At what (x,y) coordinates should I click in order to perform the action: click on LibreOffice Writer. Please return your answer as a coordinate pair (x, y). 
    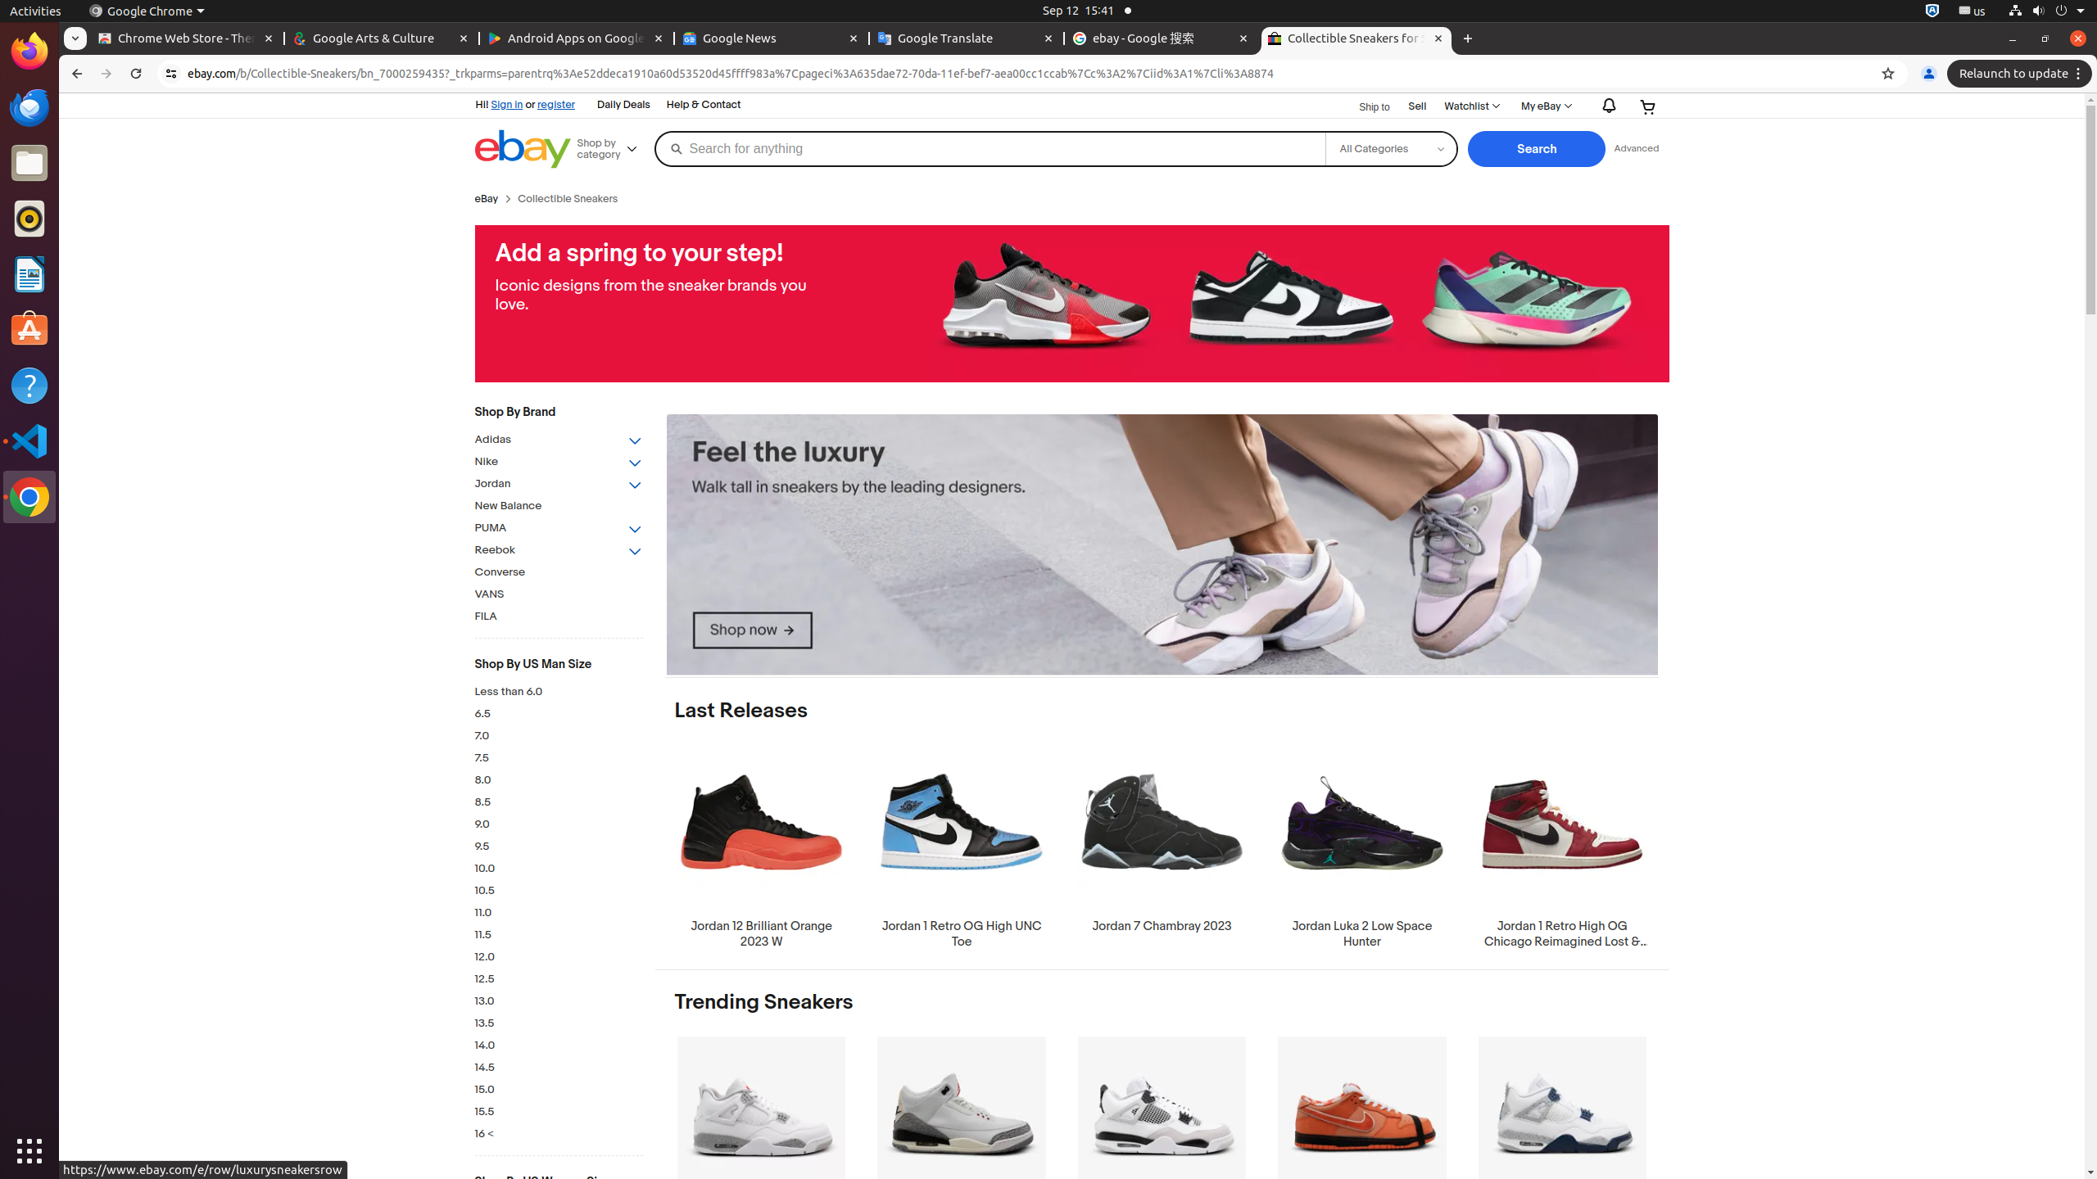
    Looking at the image, I should click on (29, 273).